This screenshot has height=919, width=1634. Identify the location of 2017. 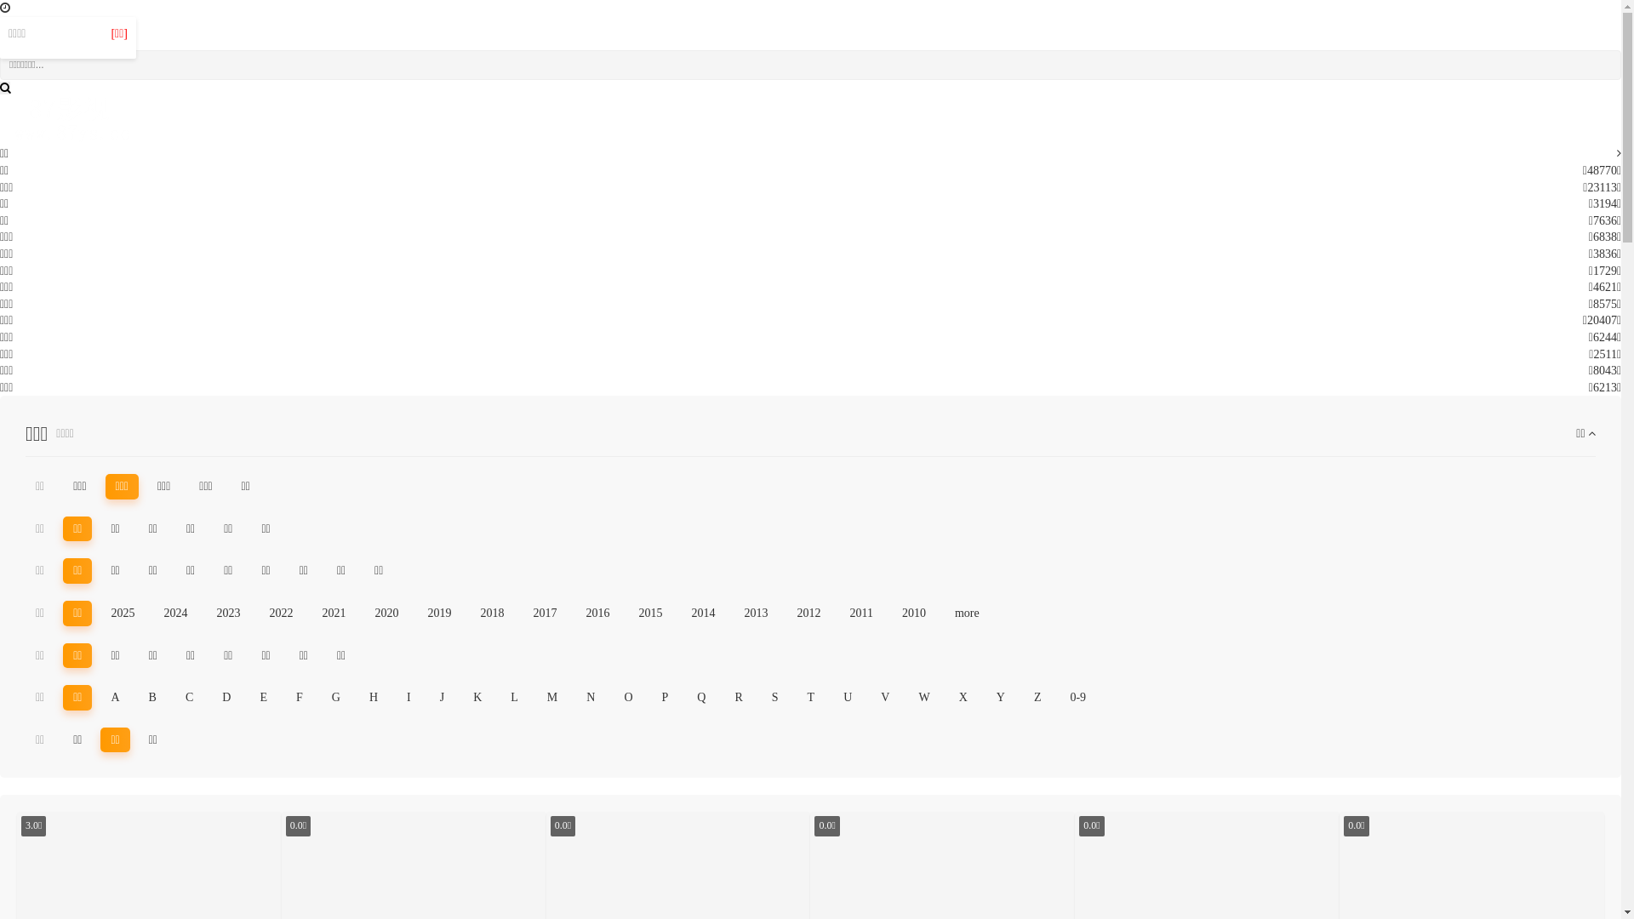
(545, 614).